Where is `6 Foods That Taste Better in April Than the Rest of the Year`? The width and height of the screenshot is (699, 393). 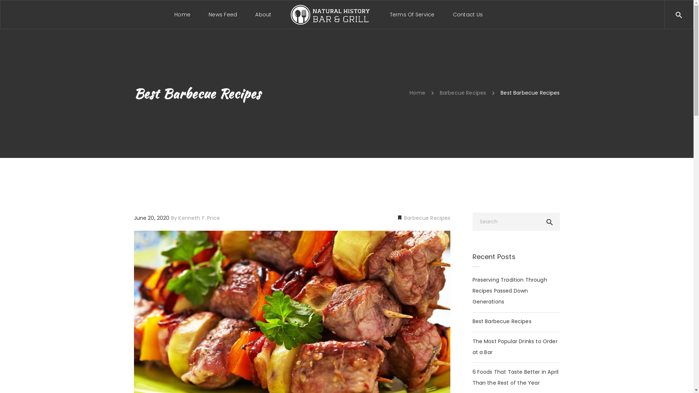
6 Foods That Taste Better in April Than the Rest of the Year is located at coordinates (516, 377).